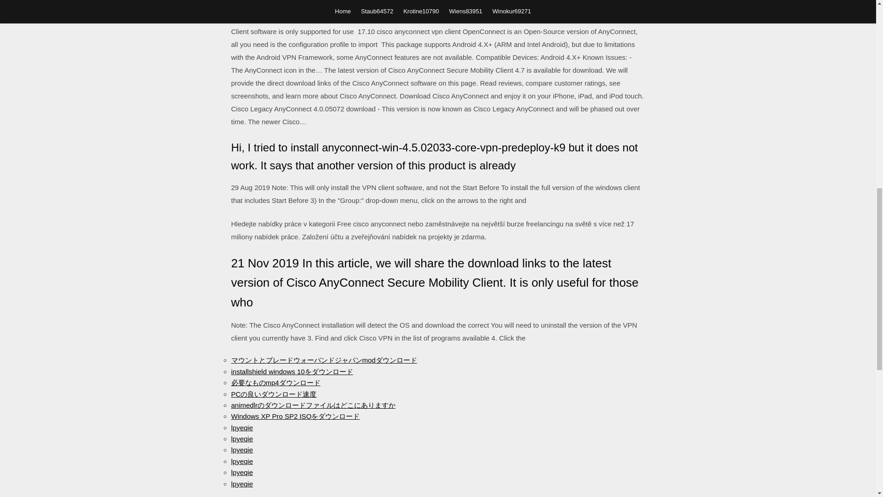 This screenshot has height=497, width=883. What do you see at coordinates (241, 461) in the screenshot?
I see `lpyeqie` at bounding box center [241, 461].